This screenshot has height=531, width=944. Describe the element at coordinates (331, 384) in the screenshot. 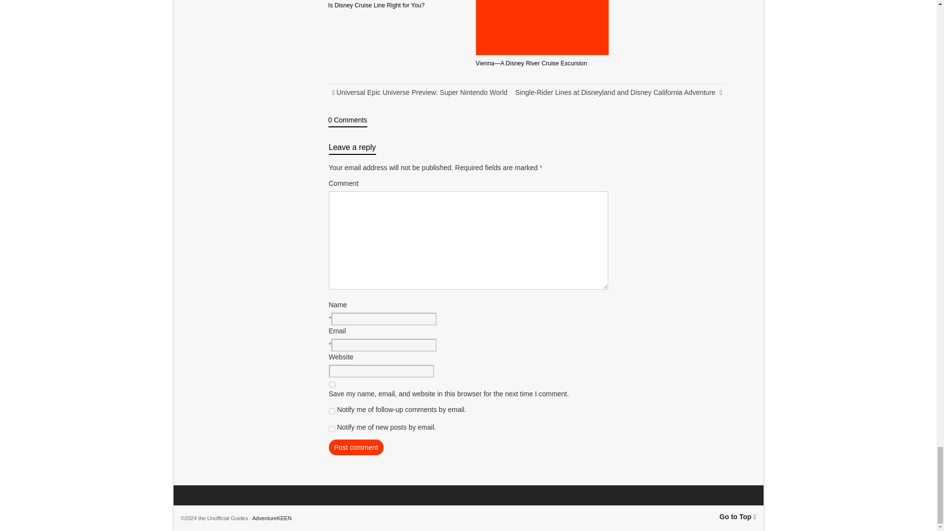

I see `yes` at that location.